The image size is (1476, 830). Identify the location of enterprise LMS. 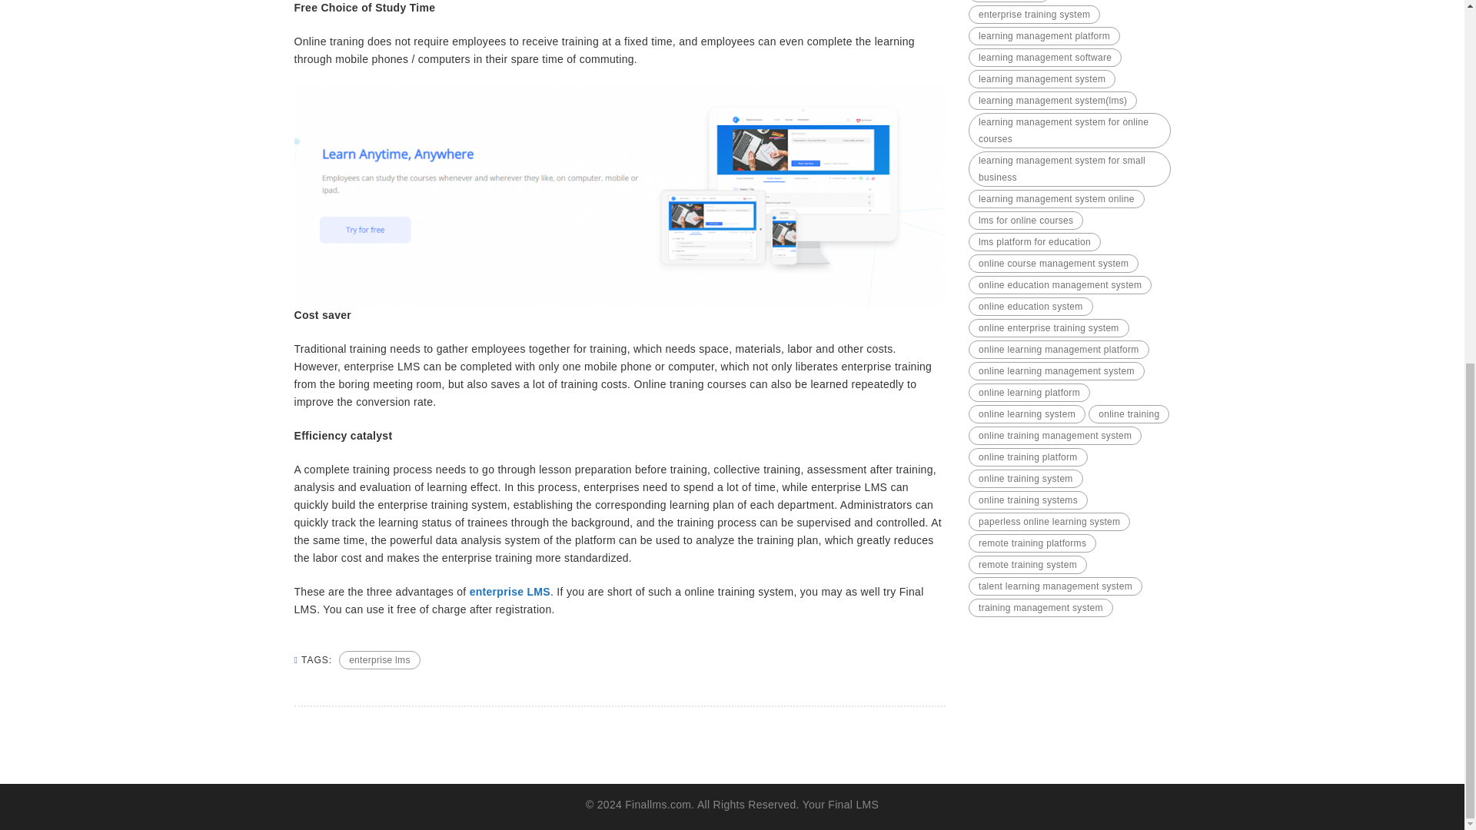
(510, 592).